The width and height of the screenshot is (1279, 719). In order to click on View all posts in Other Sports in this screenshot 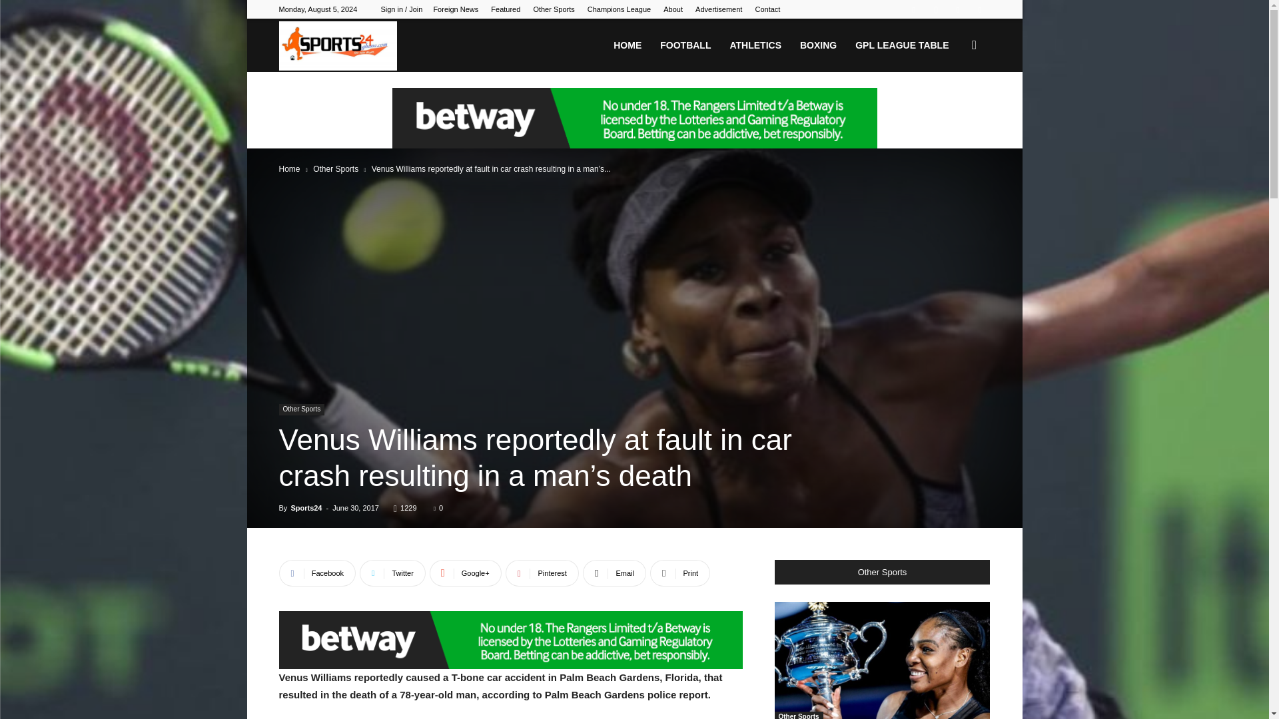, I will do `click(336, 169)`.